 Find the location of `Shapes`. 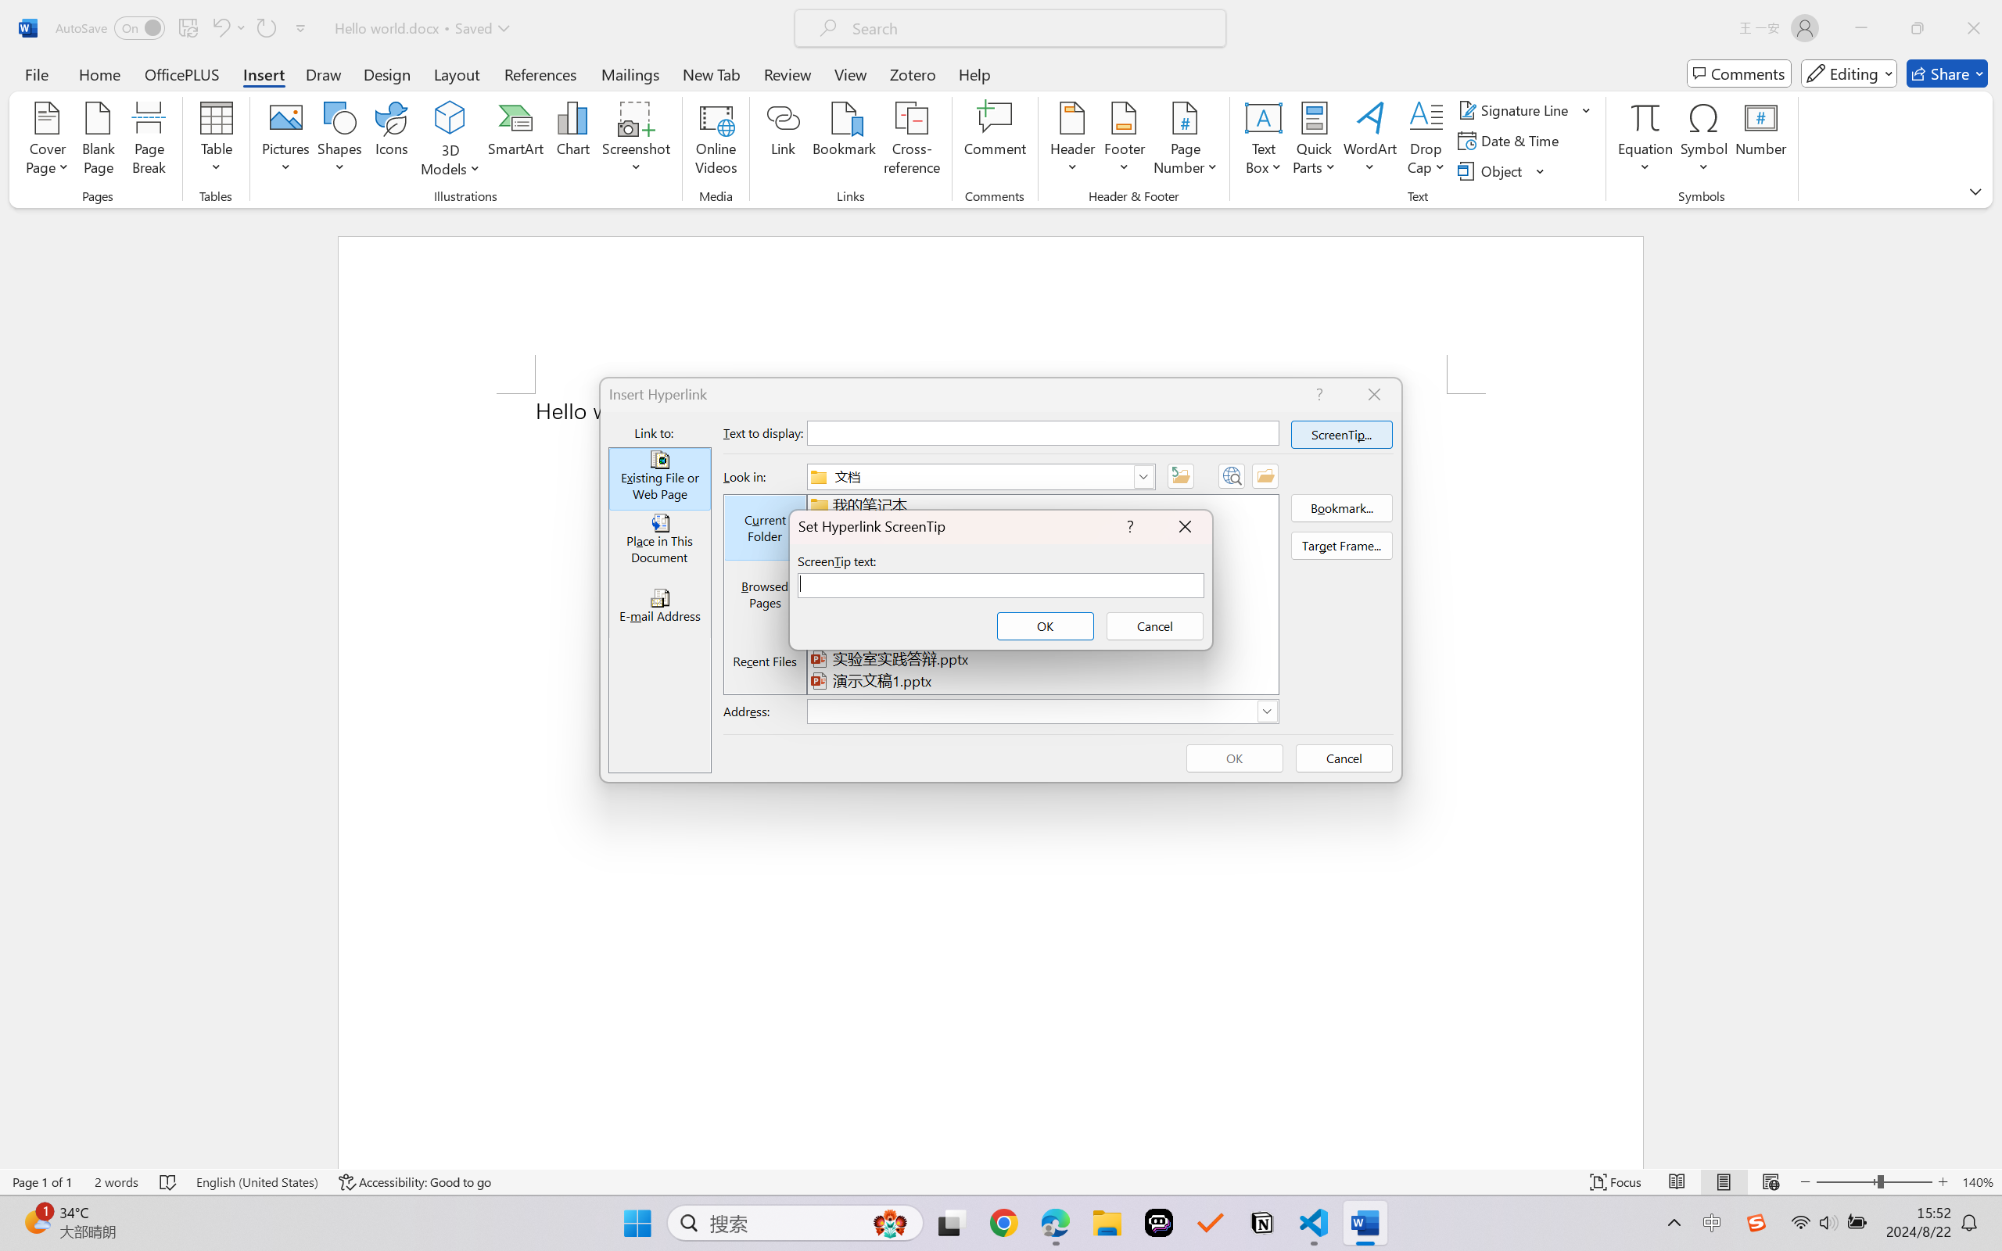

Shapes is located at coordinates (339, 141).